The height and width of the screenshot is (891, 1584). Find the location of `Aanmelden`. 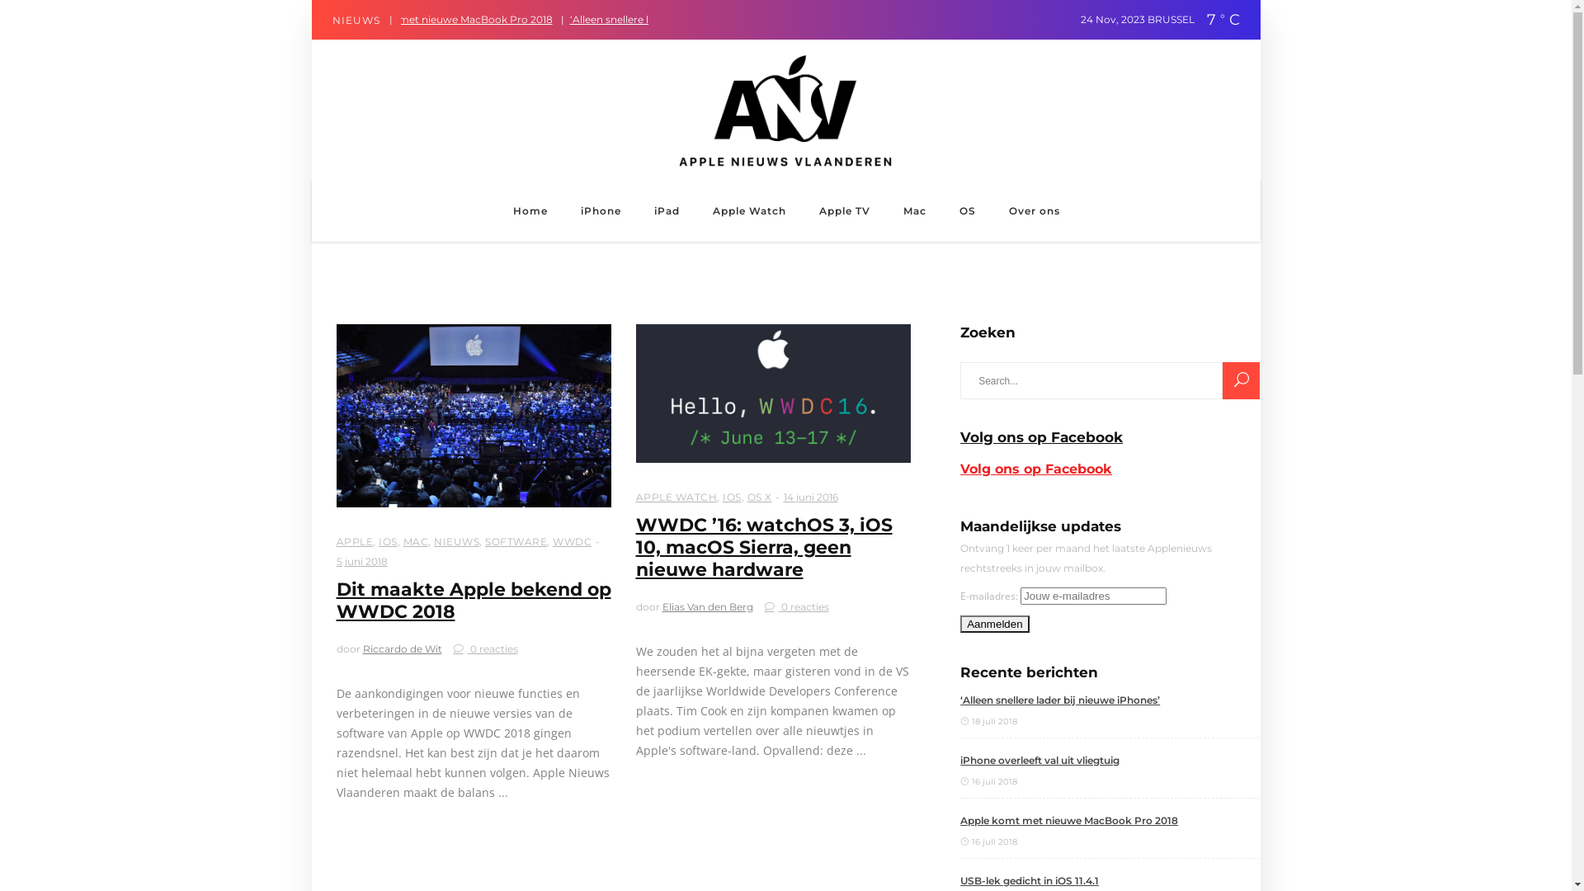

Aanmelden is located at coordinates (995, 624).